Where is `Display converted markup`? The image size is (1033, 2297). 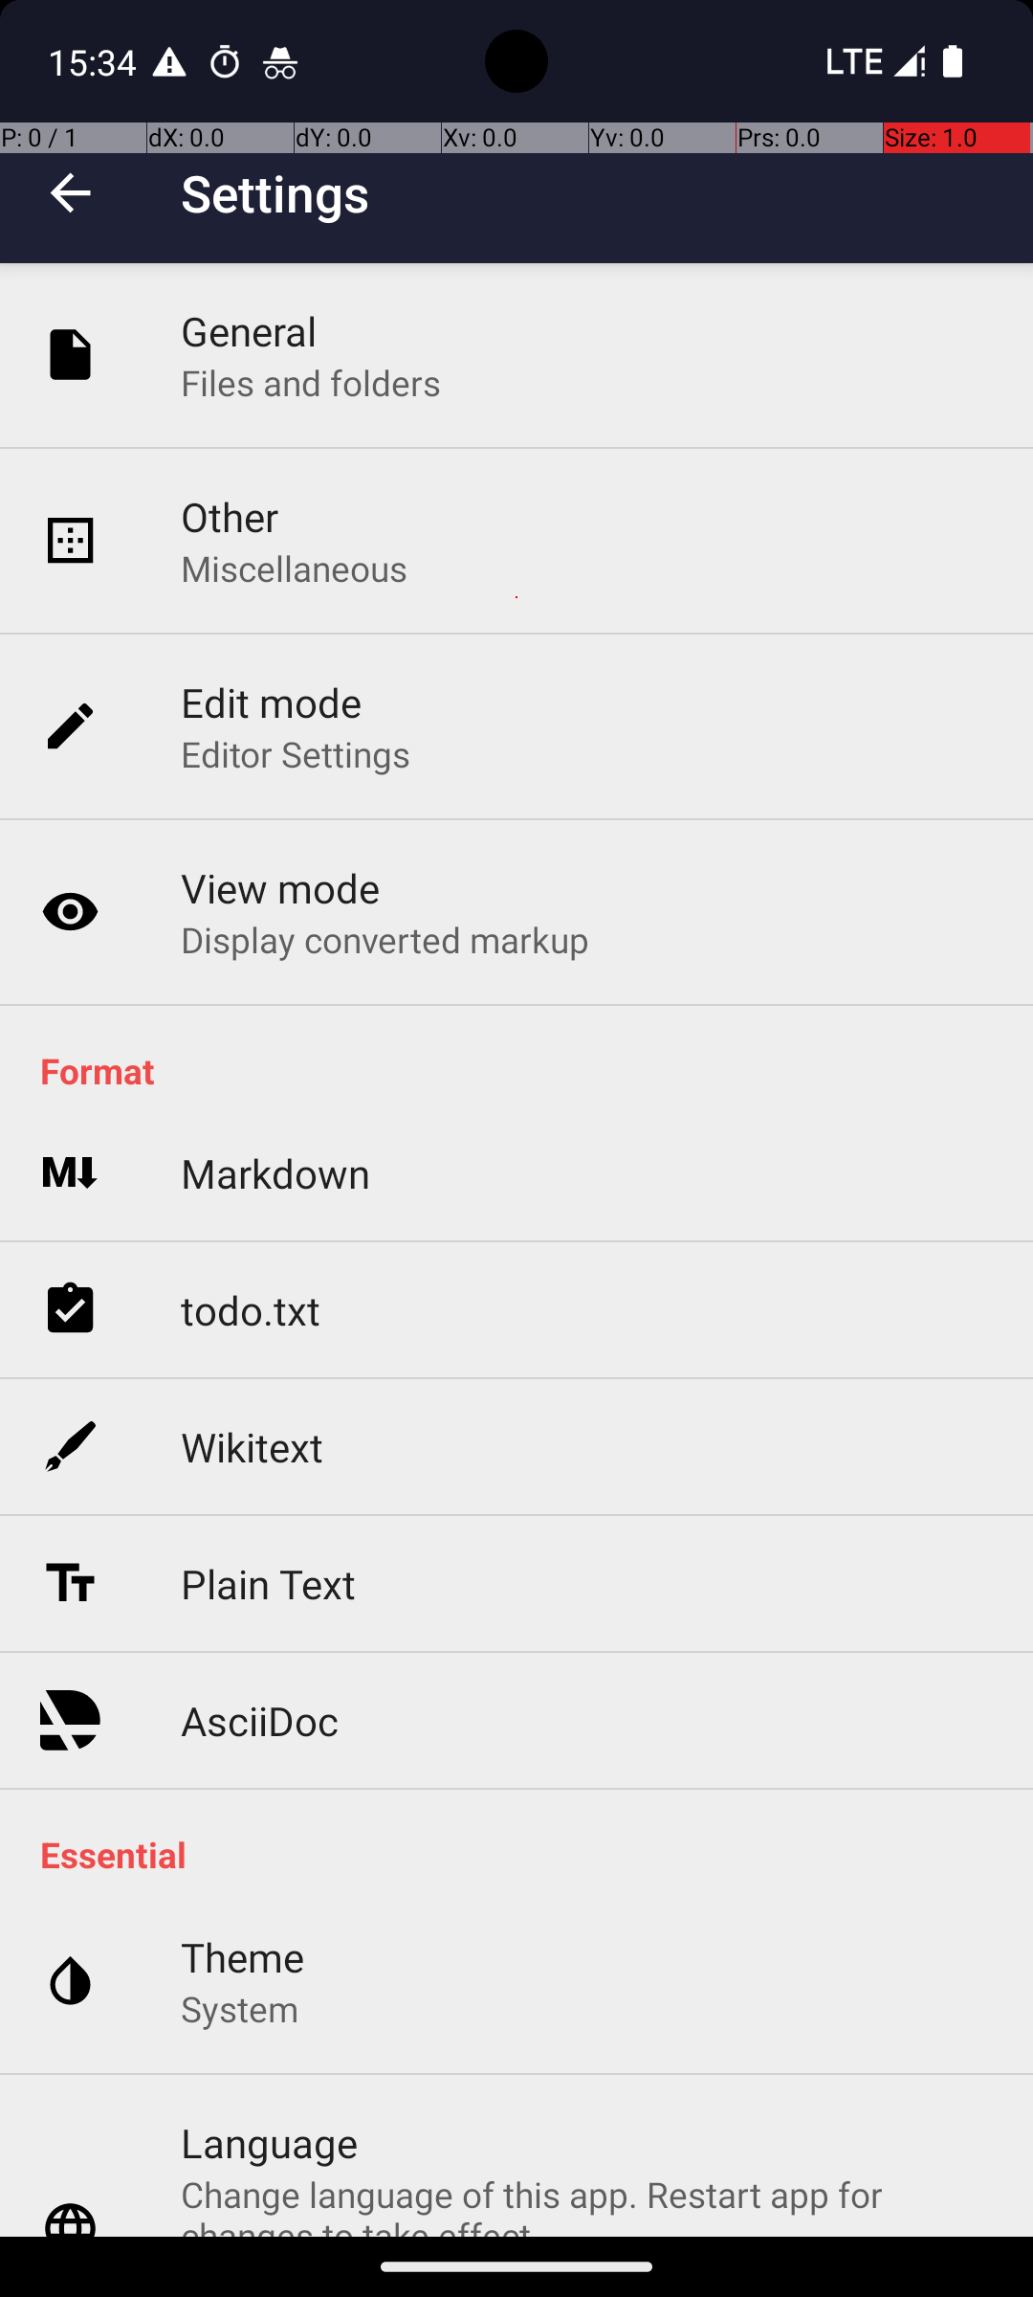 Display converted markup is located at coordinates (385, 939).